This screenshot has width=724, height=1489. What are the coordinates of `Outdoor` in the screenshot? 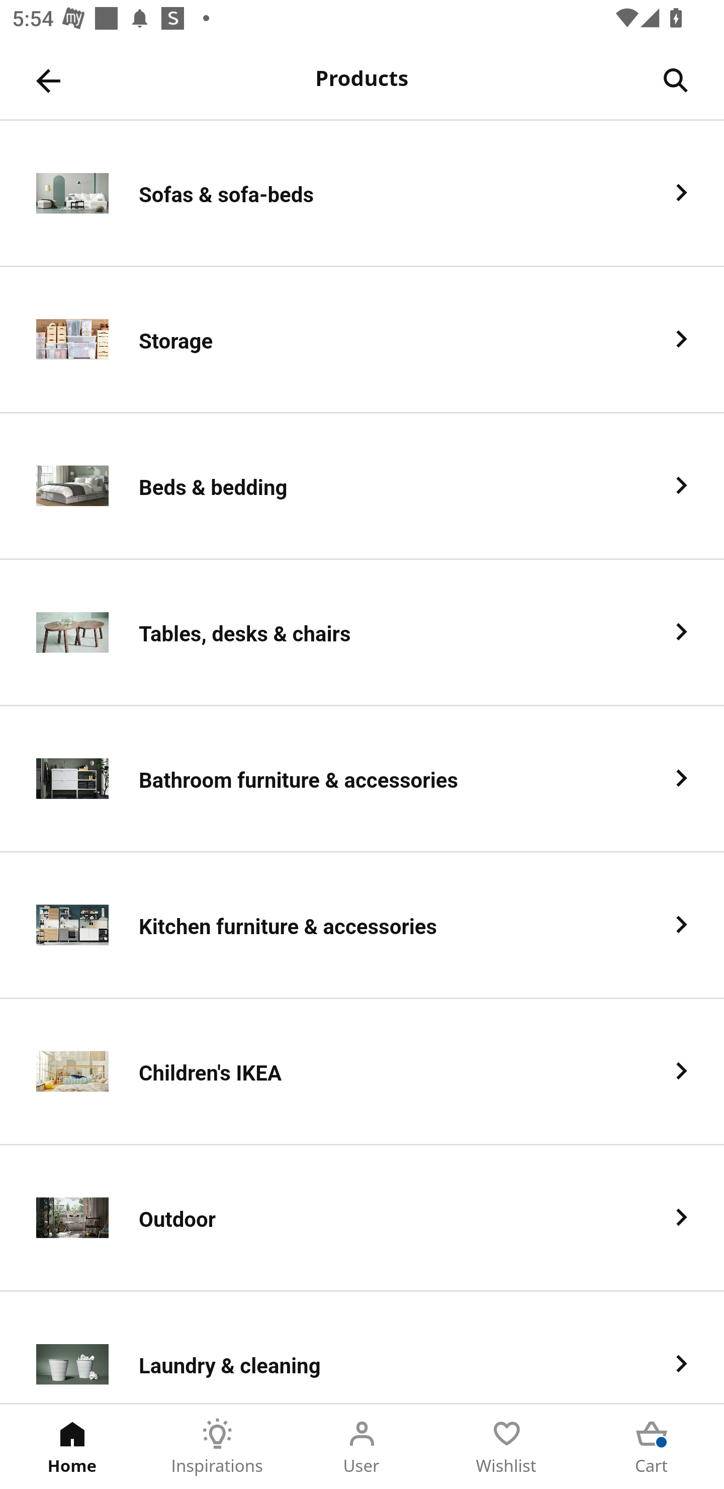 It's located at (362, 1218).